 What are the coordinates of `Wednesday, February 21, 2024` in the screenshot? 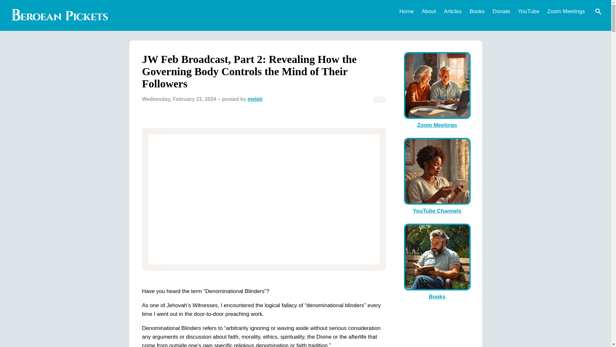 It's located at (179, 99).